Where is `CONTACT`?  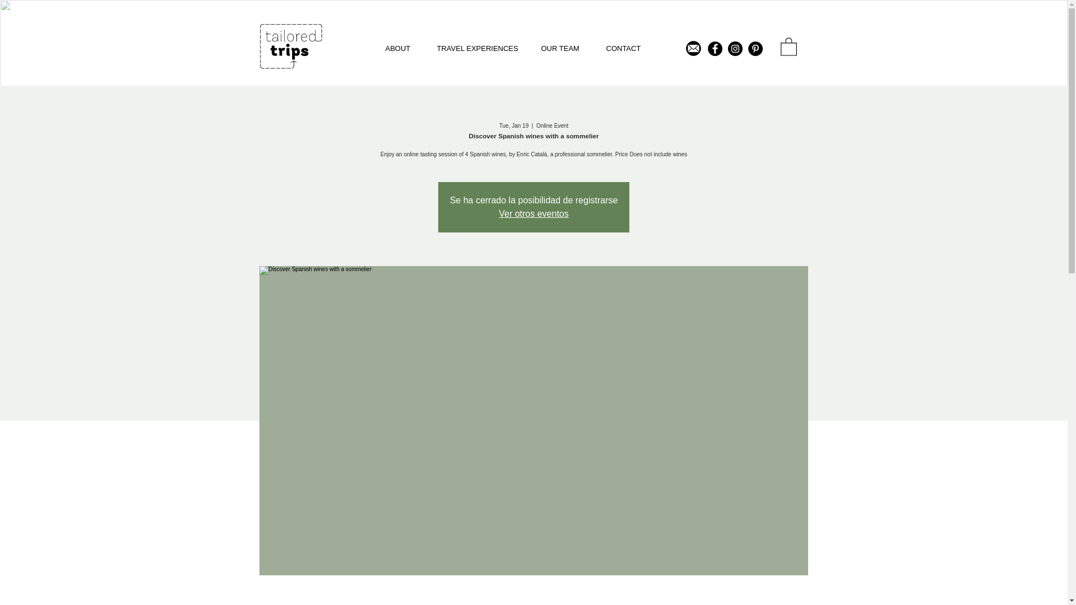
CONTACT is located at coordinates (627, 48).